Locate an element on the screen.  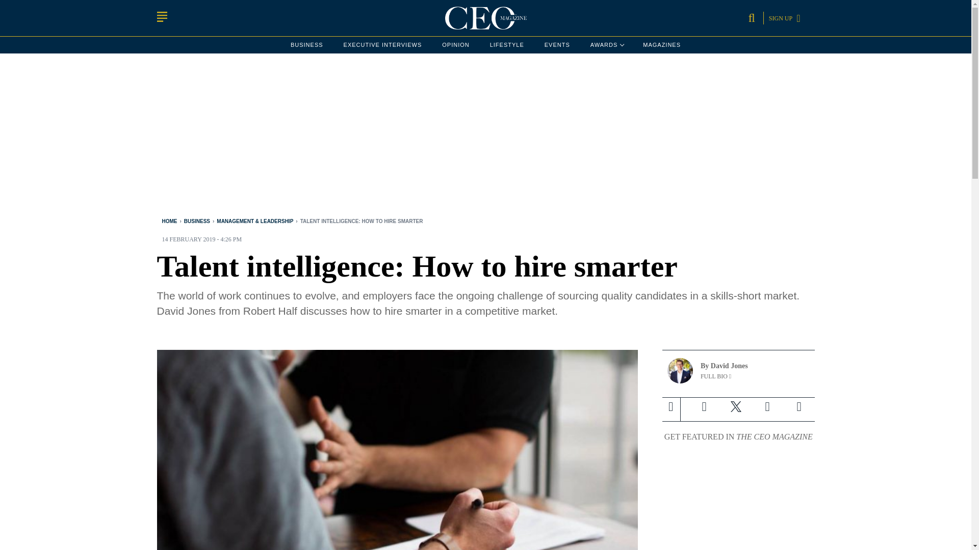
EXECUTIVE INTERVIEWS is located at coordinates (382, 45).